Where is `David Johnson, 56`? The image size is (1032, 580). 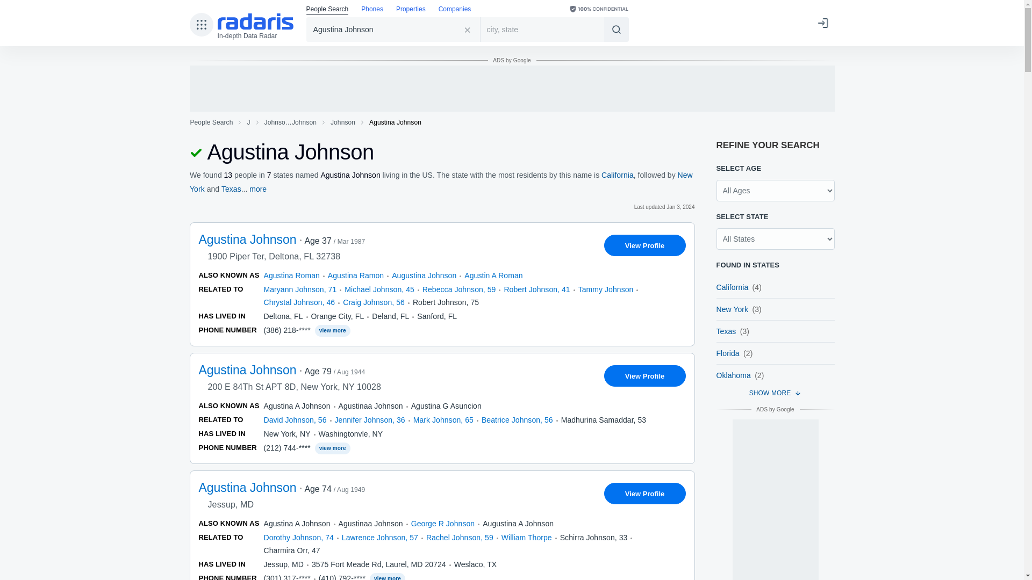 David Johnson, 56 is located at coordinates (295, 420).